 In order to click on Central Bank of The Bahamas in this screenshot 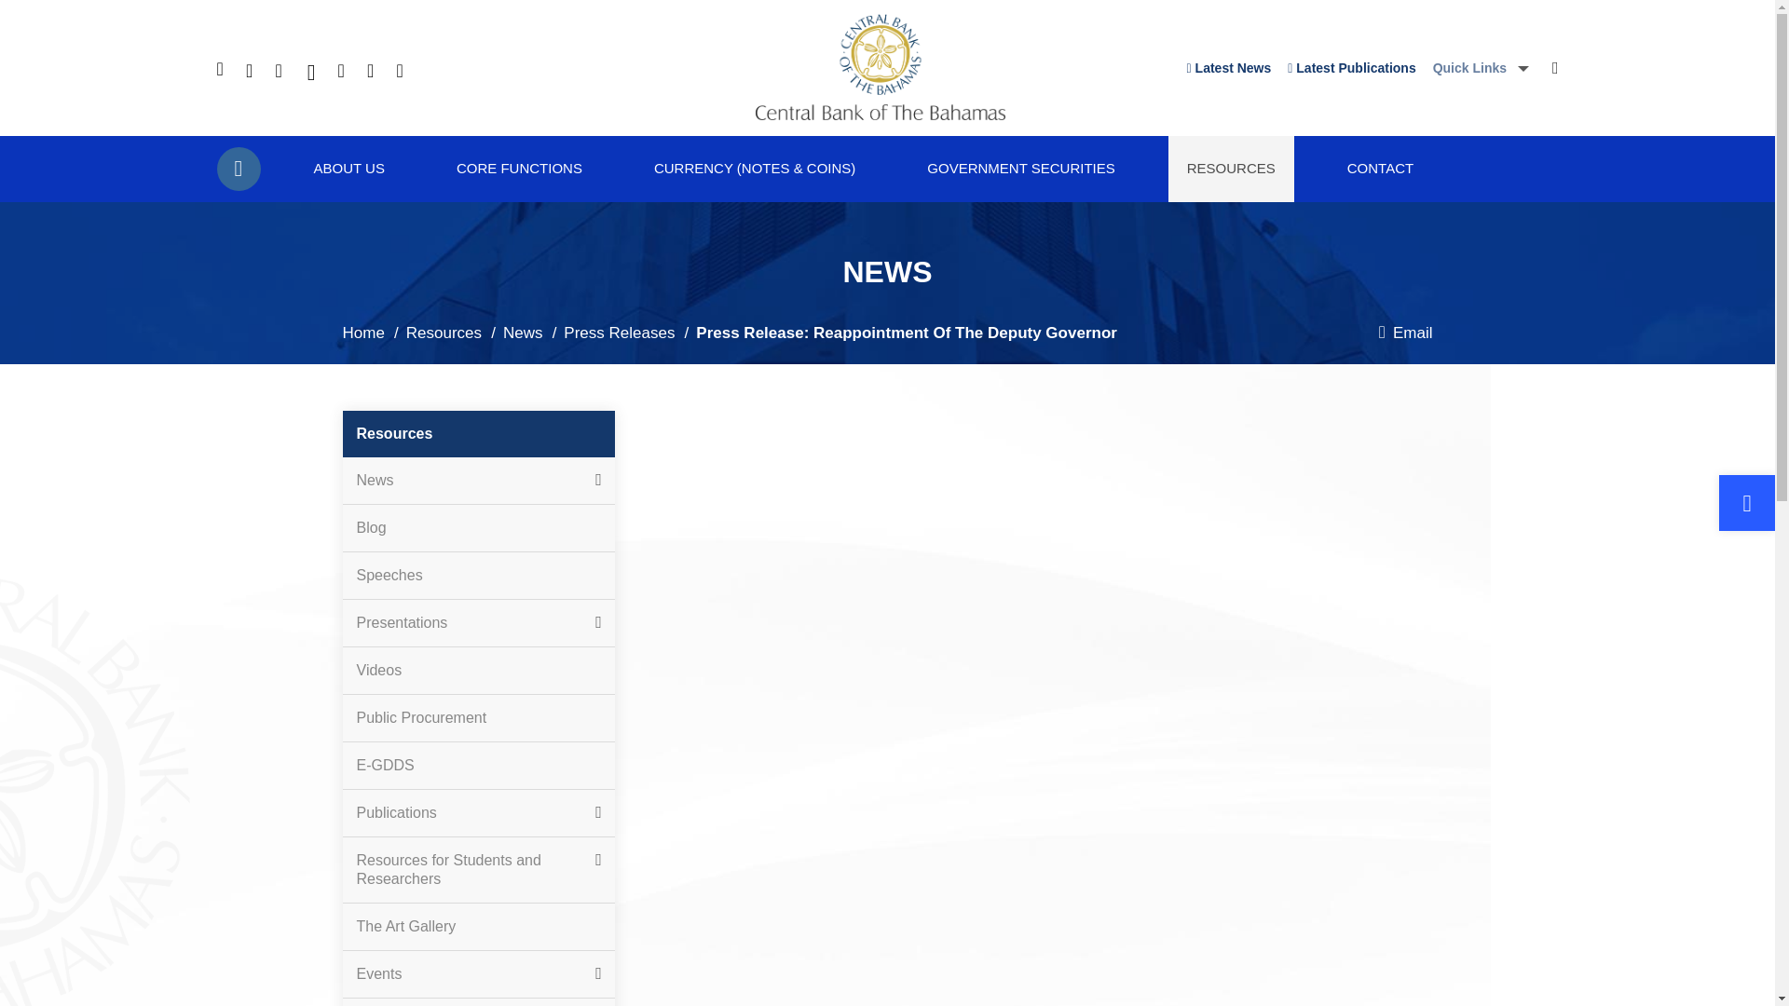, I will do `click(880, 67)`.